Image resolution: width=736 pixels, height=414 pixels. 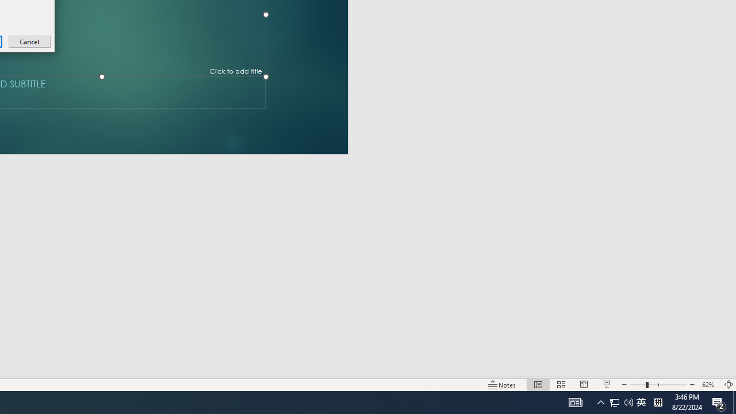 I want to click on Cancel, so click(x=30, y=41).